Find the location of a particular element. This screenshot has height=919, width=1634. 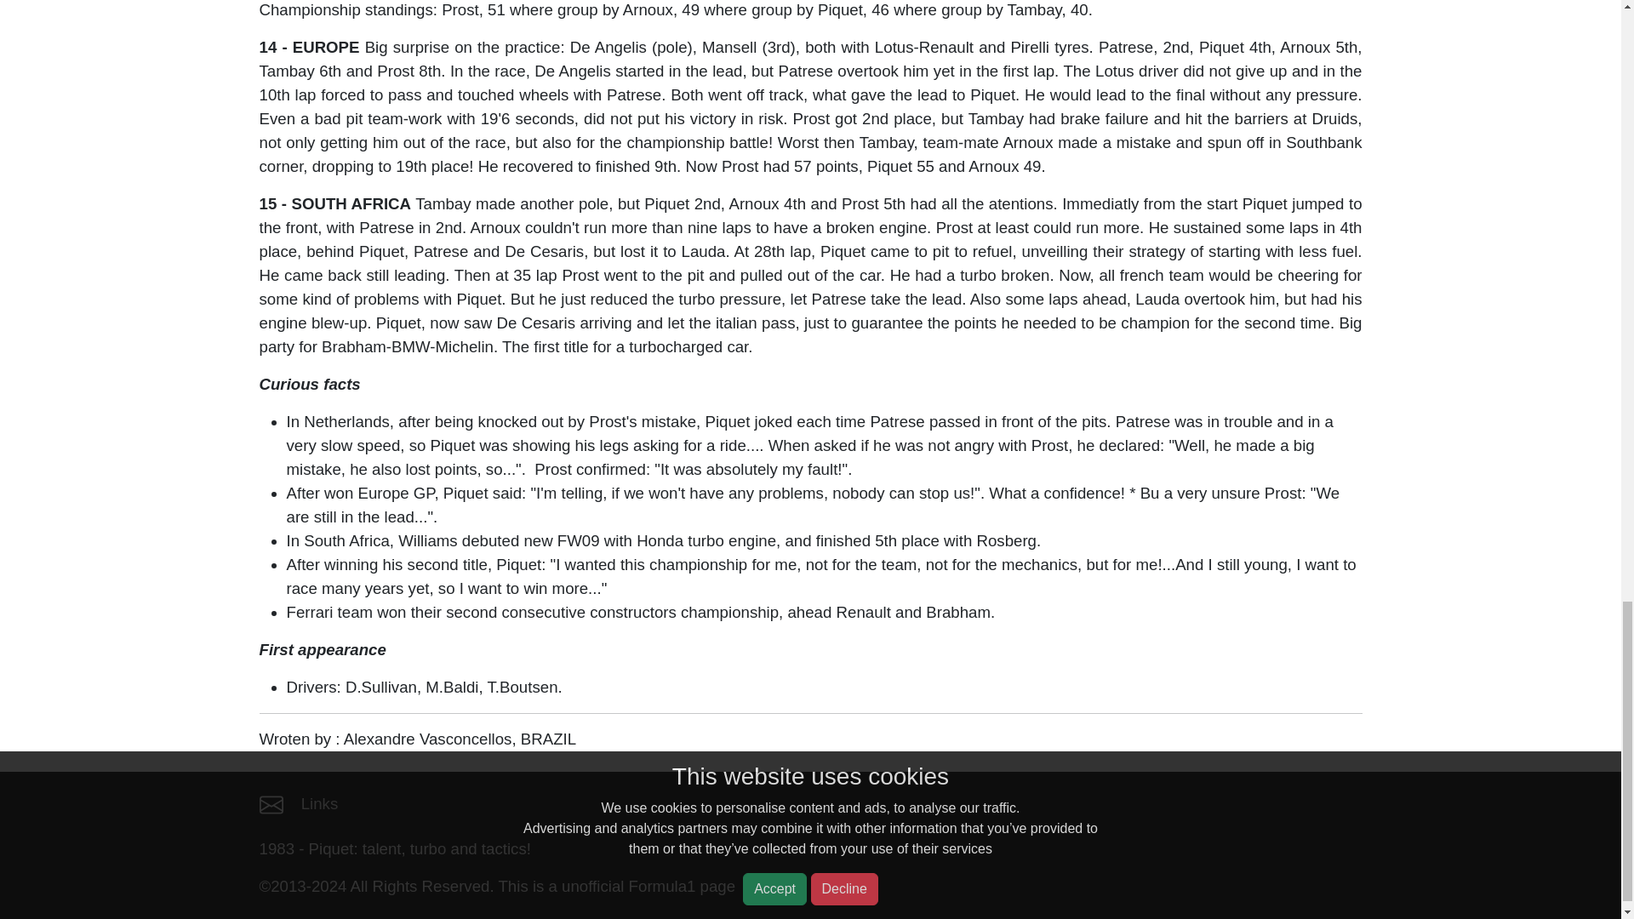

email is located at coordinates (271, 805).